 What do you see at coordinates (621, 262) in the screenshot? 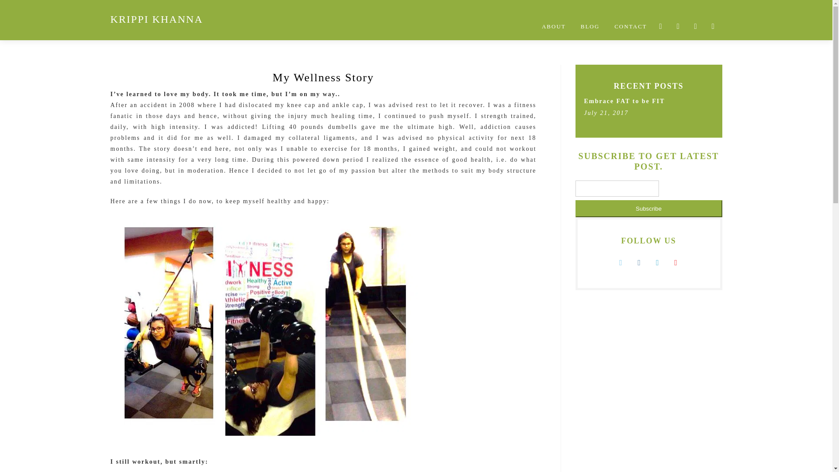
I see `Follow on Twitter` at bounding box center [621, 262].